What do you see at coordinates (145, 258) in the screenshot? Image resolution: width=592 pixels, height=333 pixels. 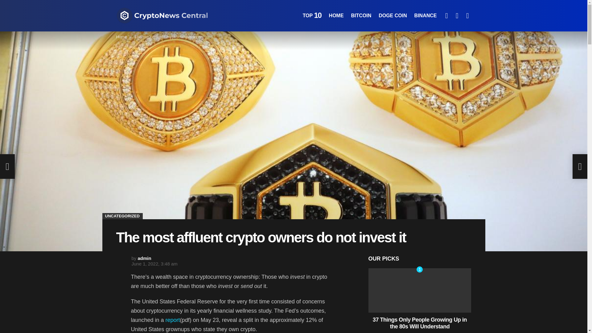 I see `admin` at bounding box center [145, 258].